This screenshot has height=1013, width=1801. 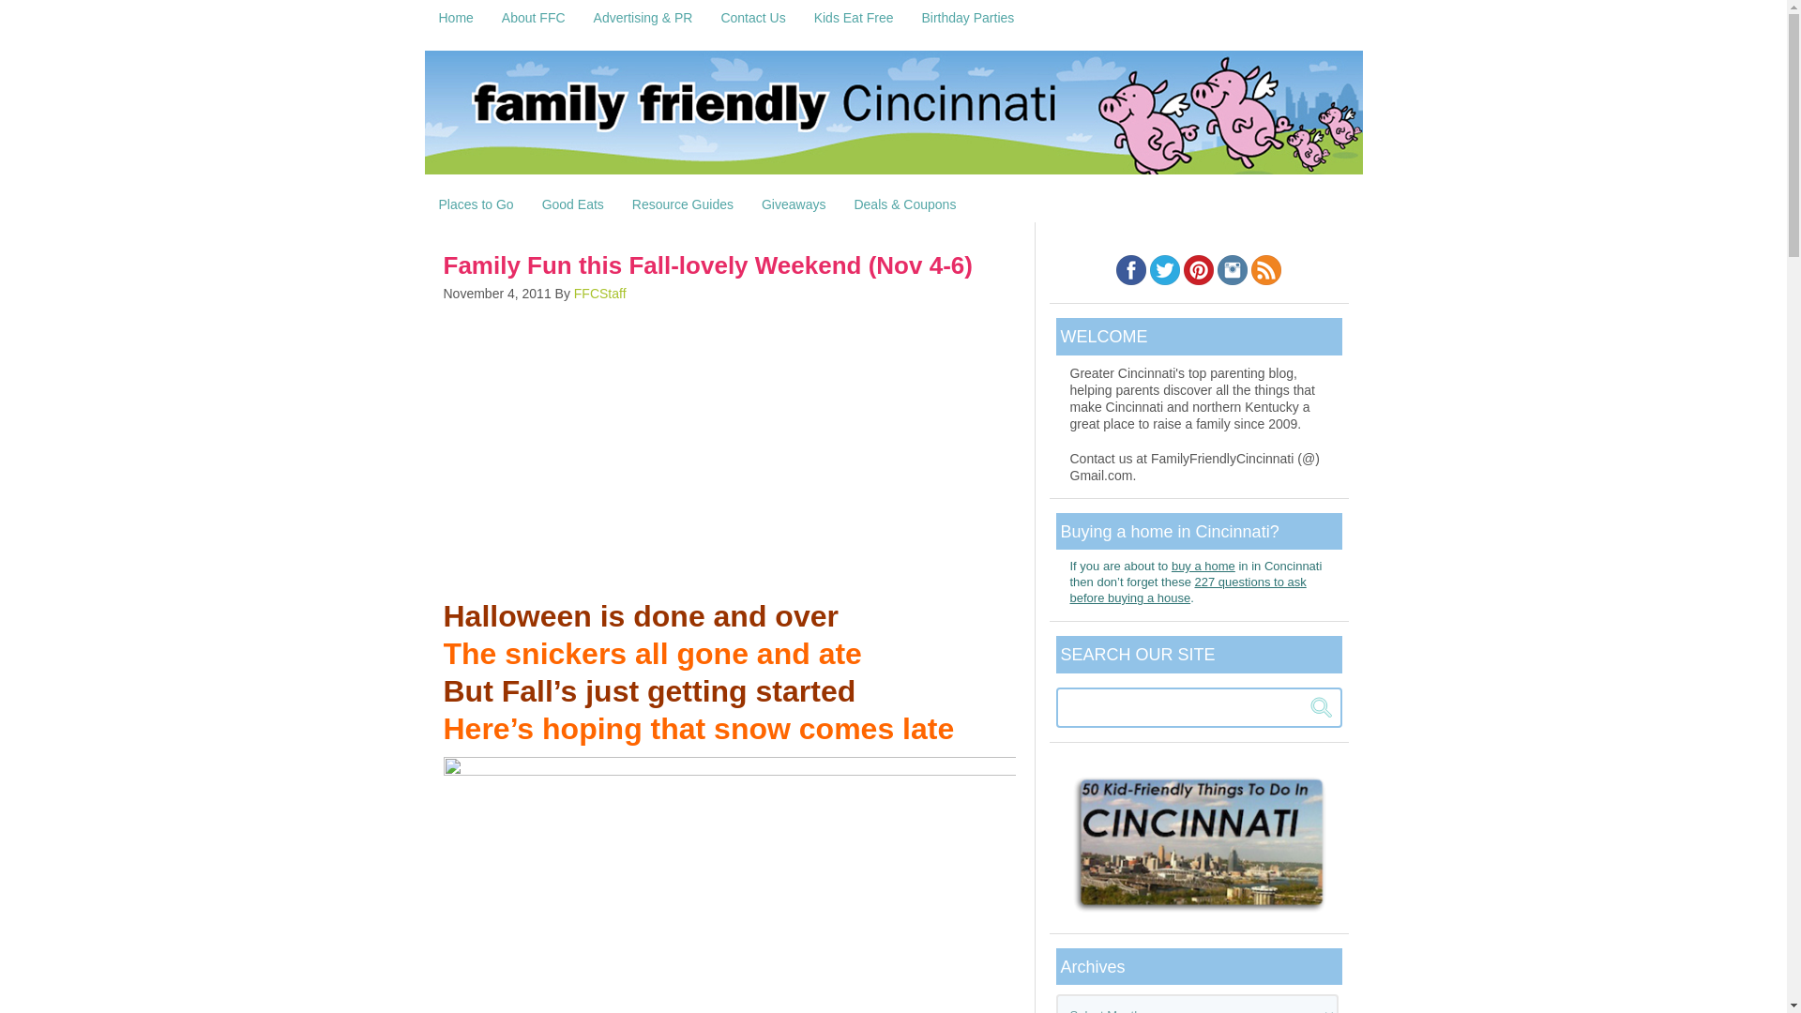 I want to click on Family Friendly Cincinnati, so click(x=892, y=118).